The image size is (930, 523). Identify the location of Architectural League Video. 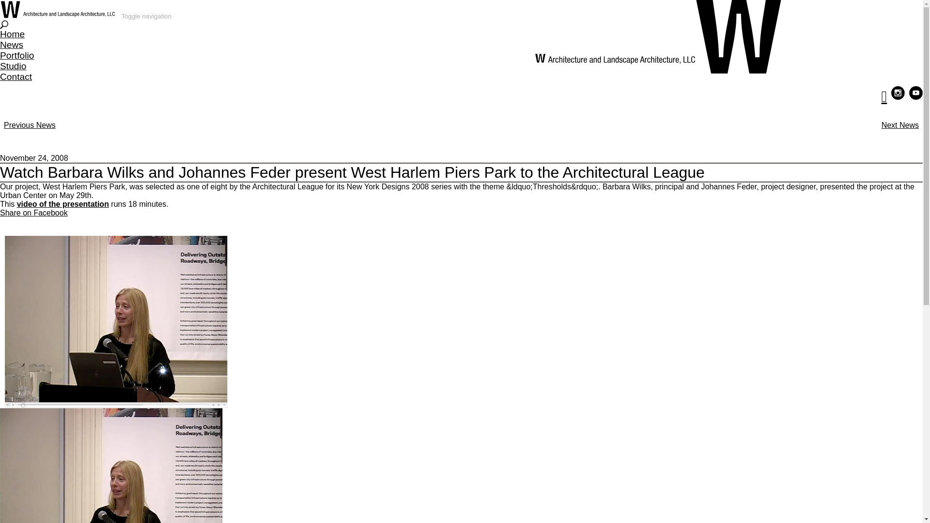
(62, 203).